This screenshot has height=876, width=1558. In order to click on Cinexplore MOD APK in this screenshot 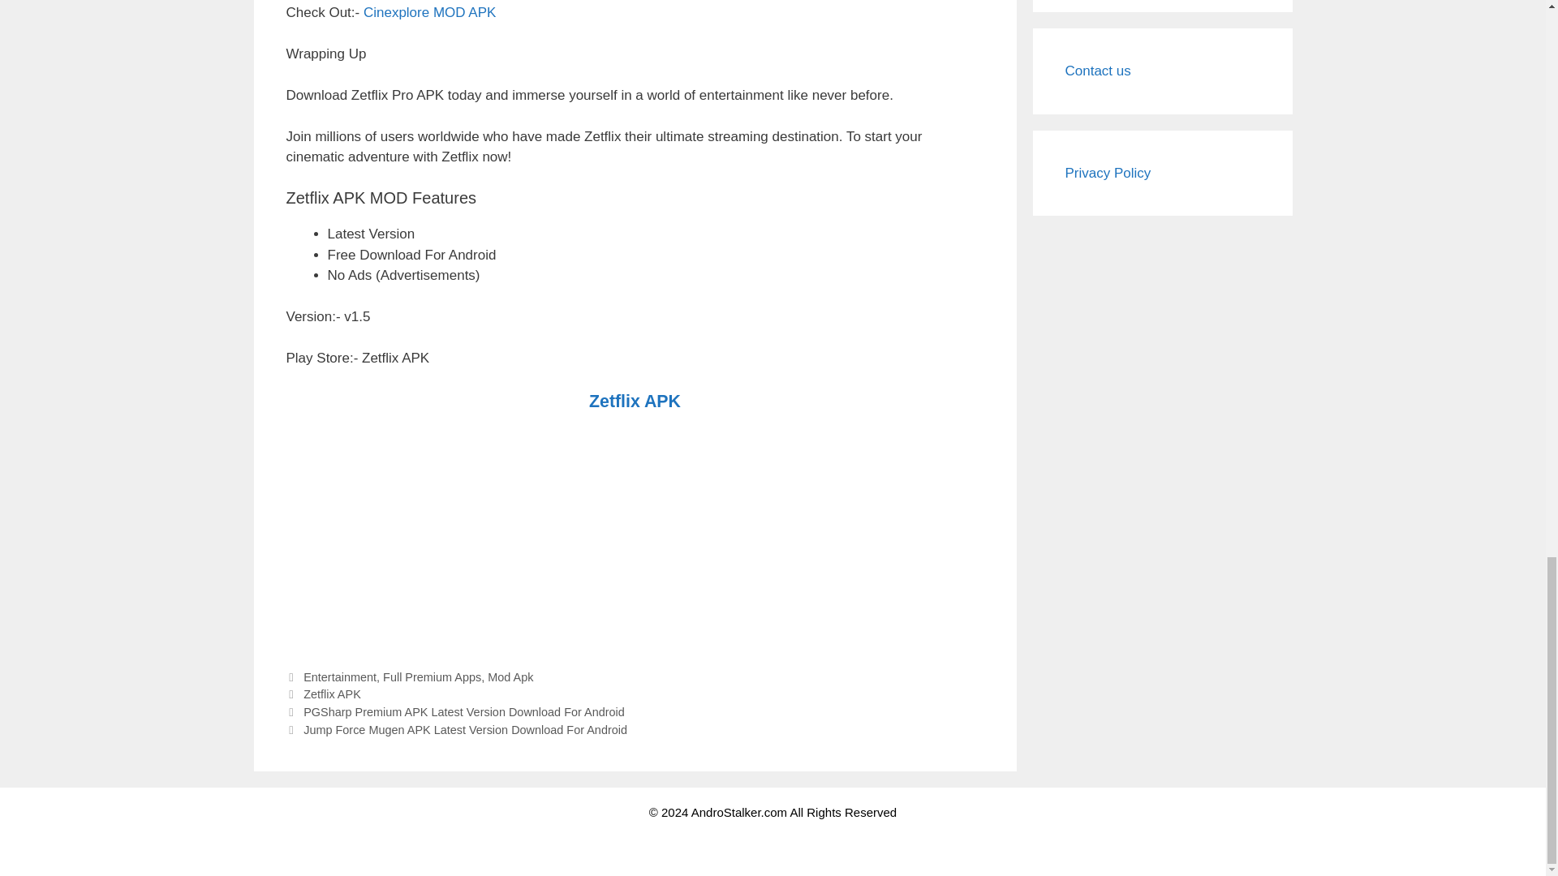, I will do `click(428, 12)`.